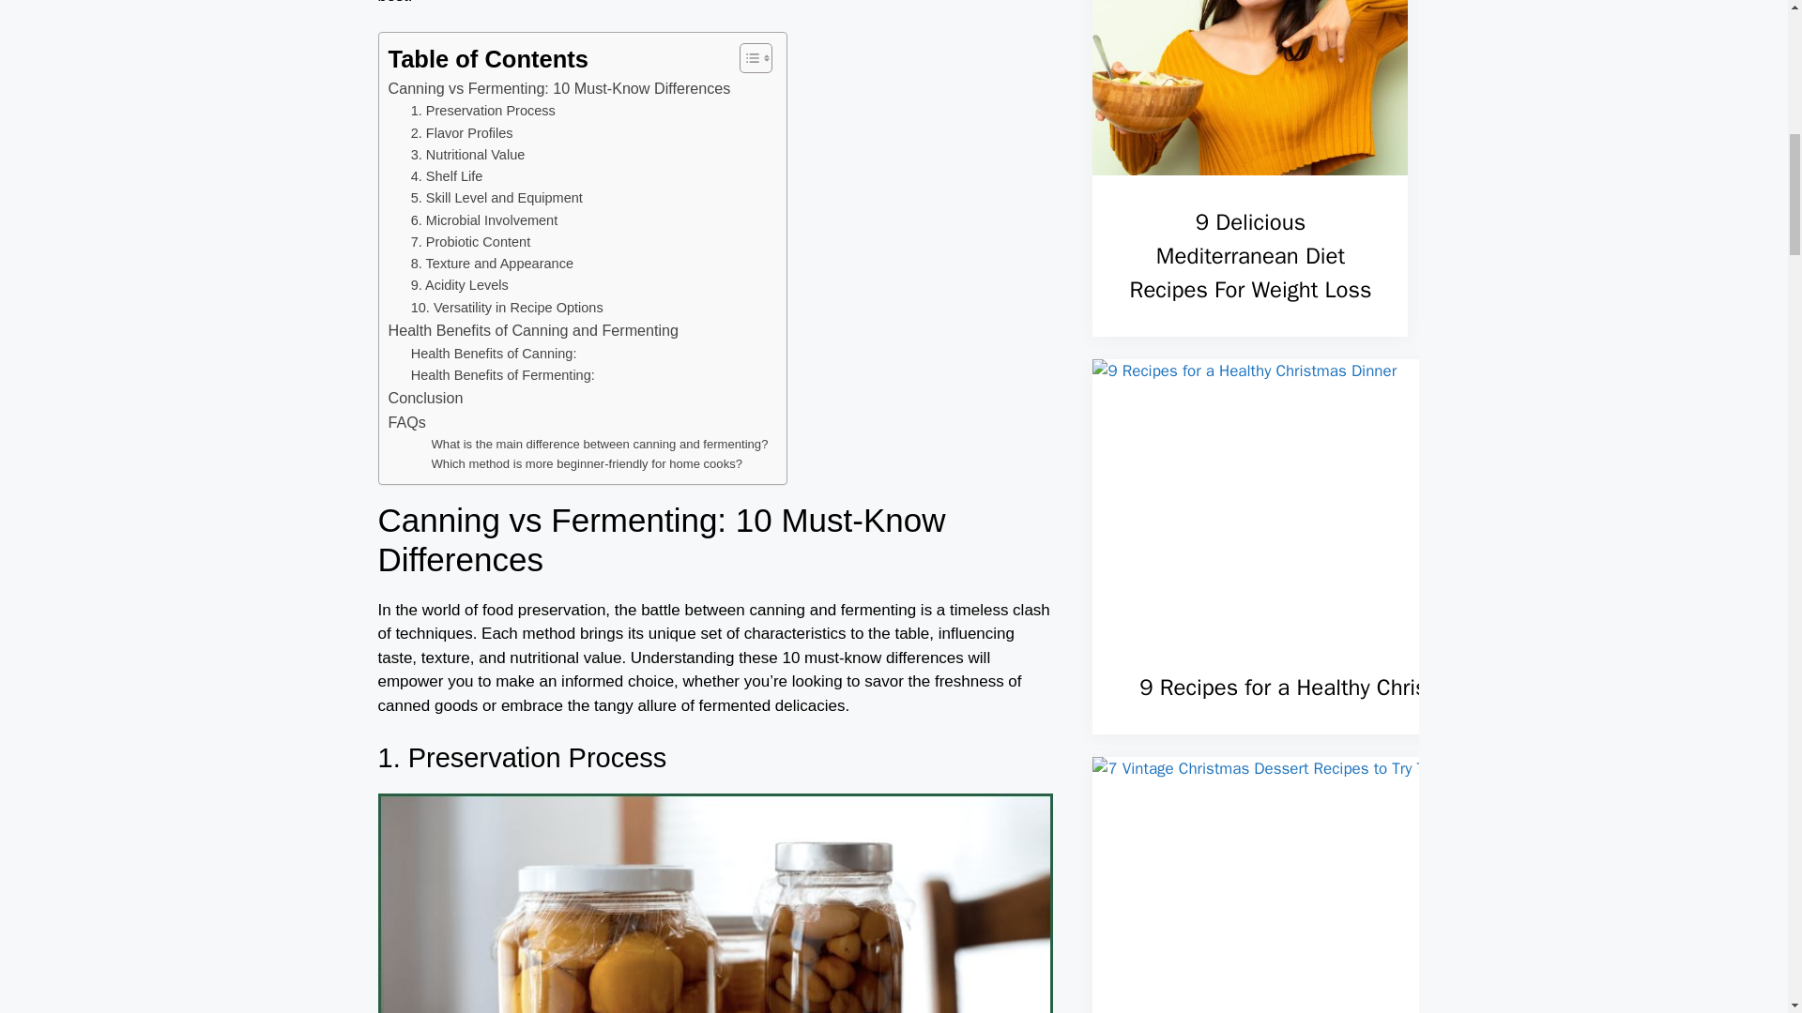  Describe the element at coordinates (588, 464) in the screenshot. I see `Which method is more beginner-friendly for home cooks?` at that location.